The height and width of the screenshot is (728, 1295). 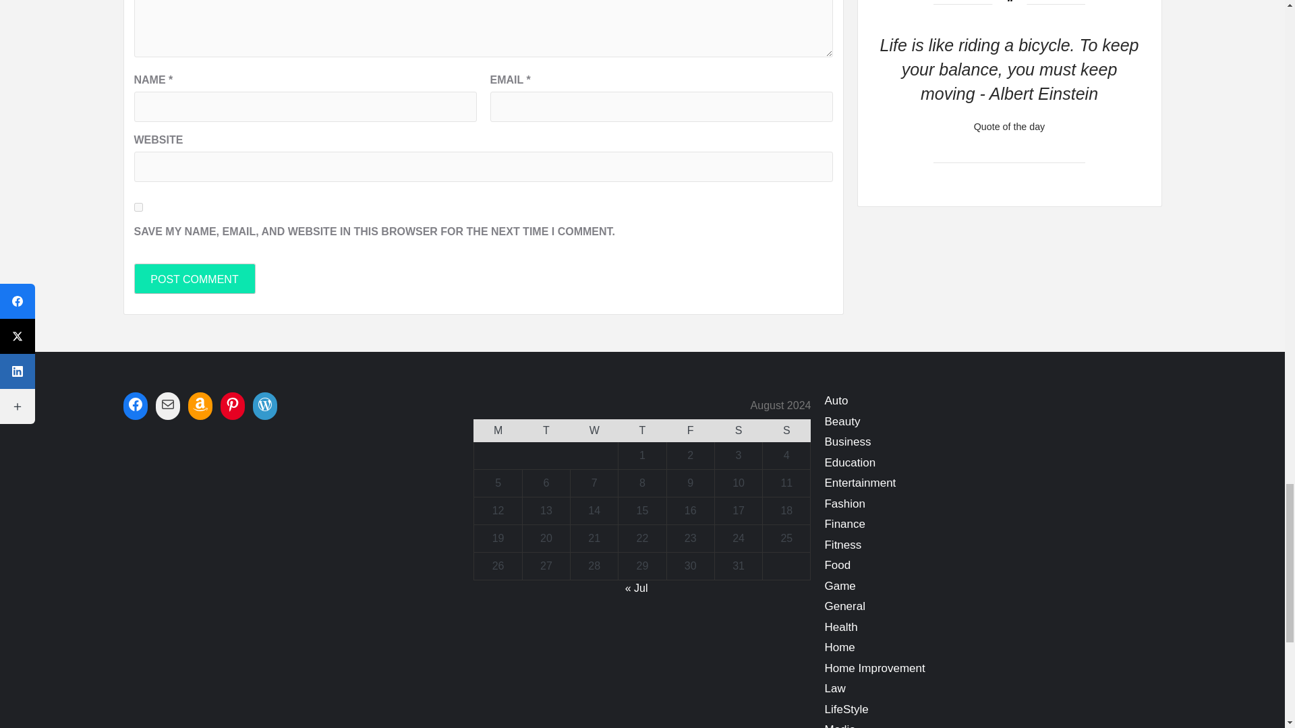 What do you see at coordinates (595, 431) in the screenshot?
I see `Wednesday` at bounding box center [595, 431].